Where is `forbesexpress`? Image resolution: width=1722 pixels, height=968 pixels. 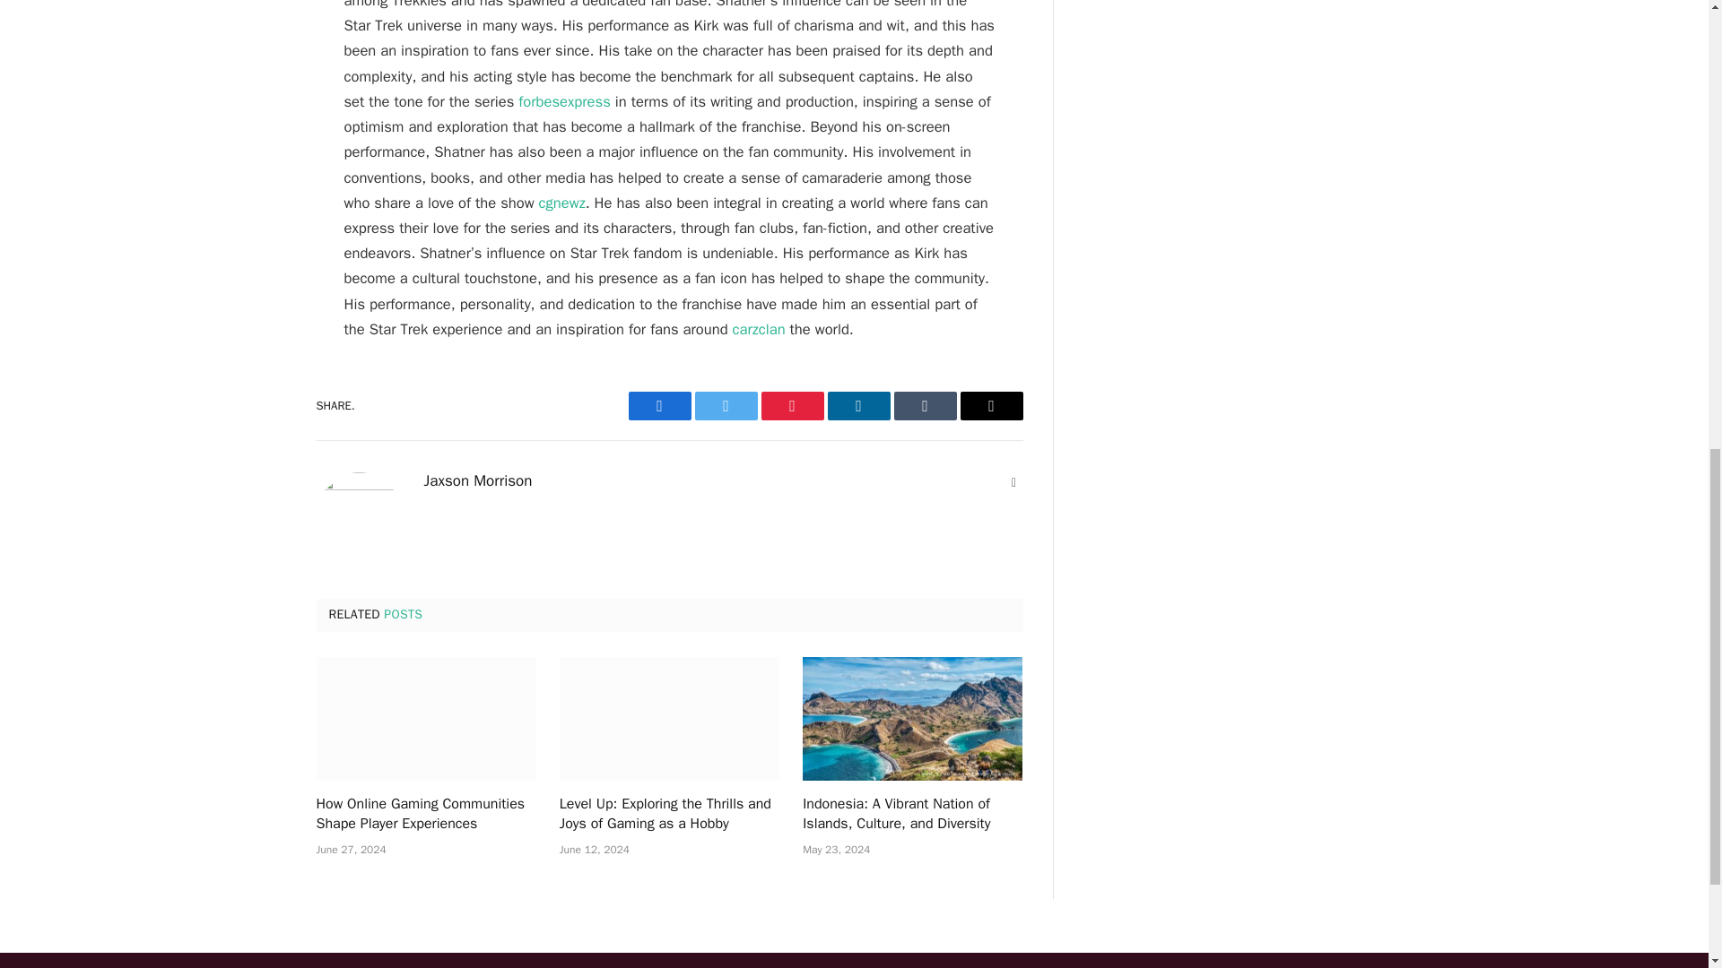
forbesexpress is located at coordinates (563, 101).